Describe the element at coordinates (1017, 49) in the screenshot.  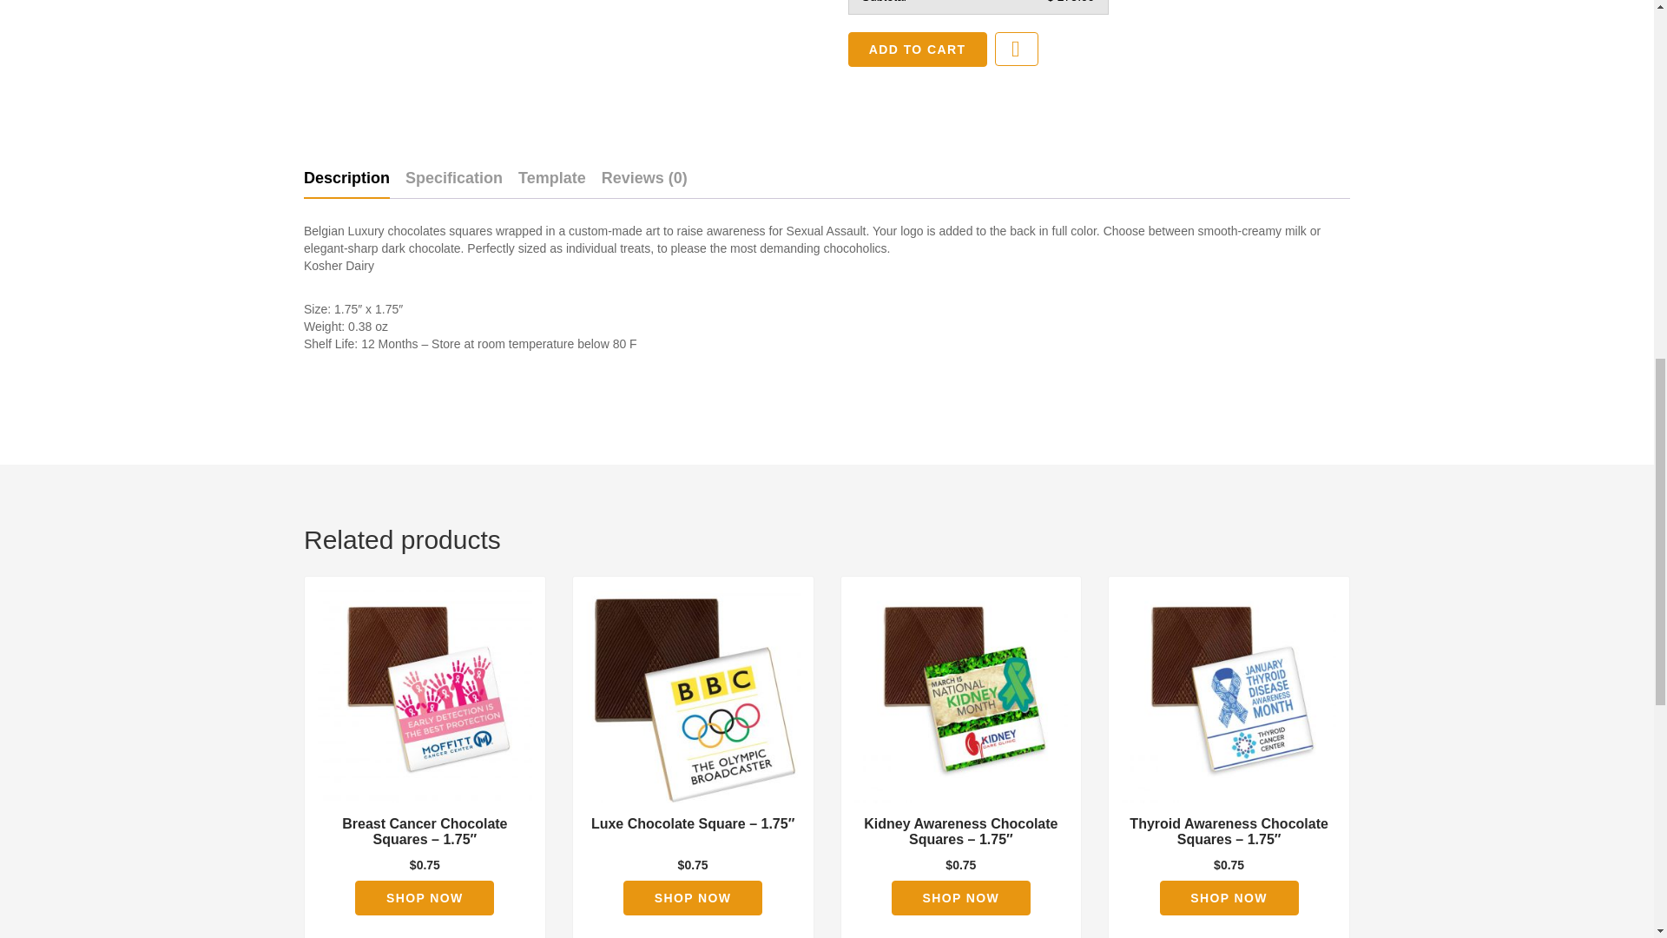
I see `PRODUCT ENQUIRY` at that location.